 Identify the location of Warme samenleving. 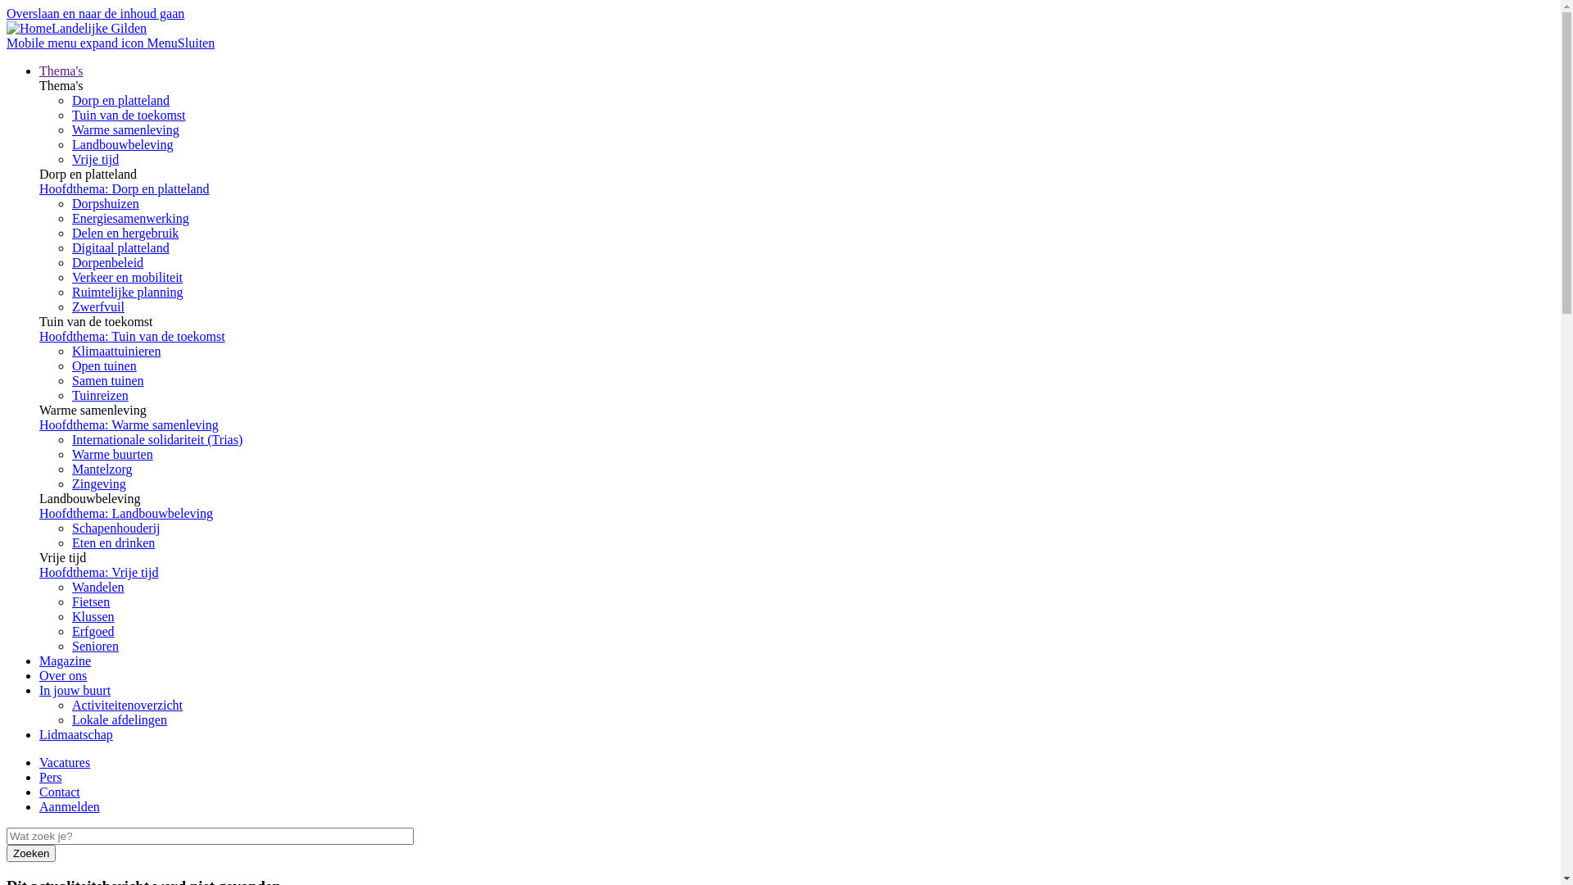
(126, 129).